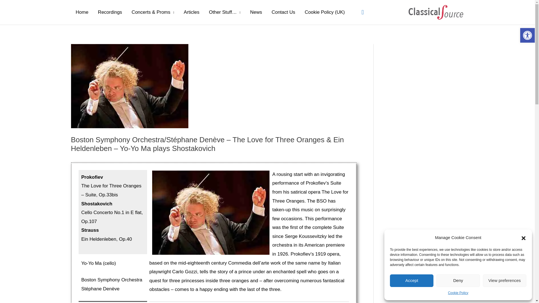 This screenshot has height=303, width=539. What do you see at coordinates (458, 281) in the screenshot?
I see `Deny` at bounding box center [458, 281].